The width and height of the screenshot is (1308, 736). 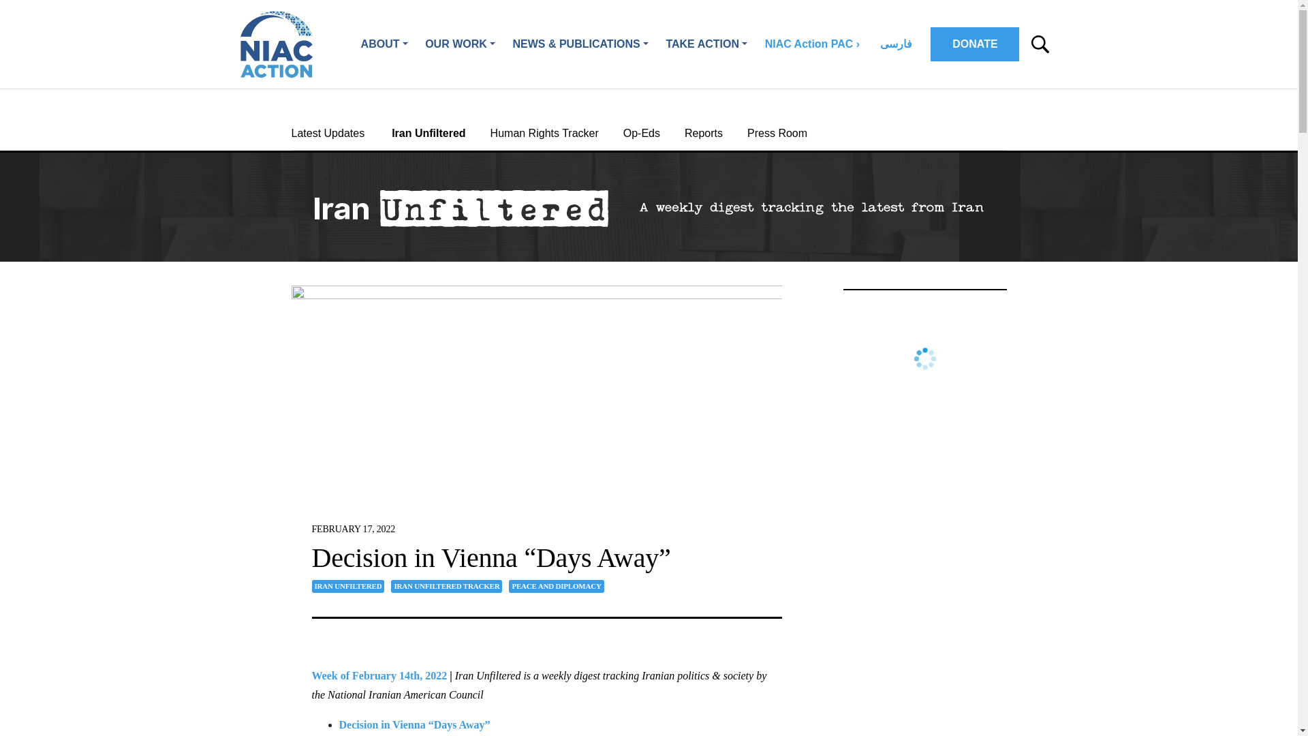 What do you see at coordinates (384, 44) in the screenshot?
I see `ABOUT` at bounding box center [384, 44].